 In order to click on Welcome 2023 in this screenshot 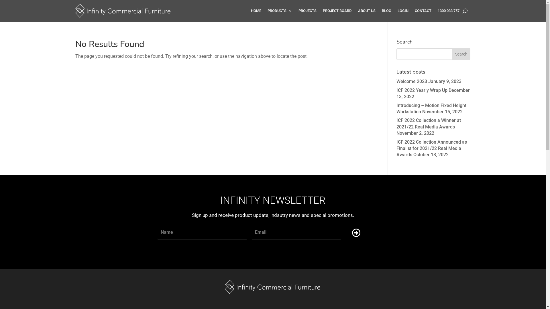, I will do `click(412, 81)`.